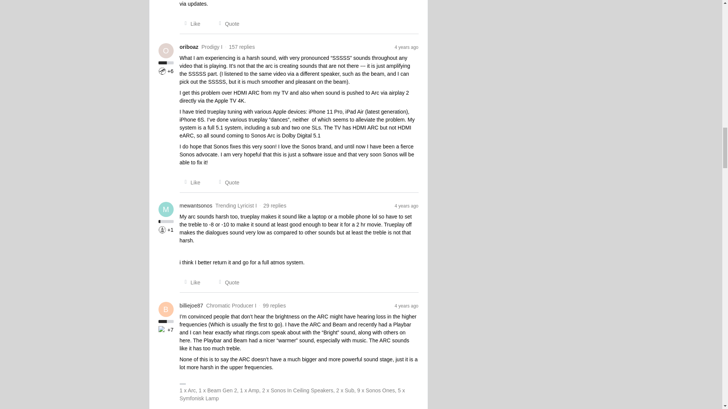 This screenshot has height=409, width=728. Describe the element at coordinates (162, 71) in the screenshot. I see `Amping it up I` at that location.